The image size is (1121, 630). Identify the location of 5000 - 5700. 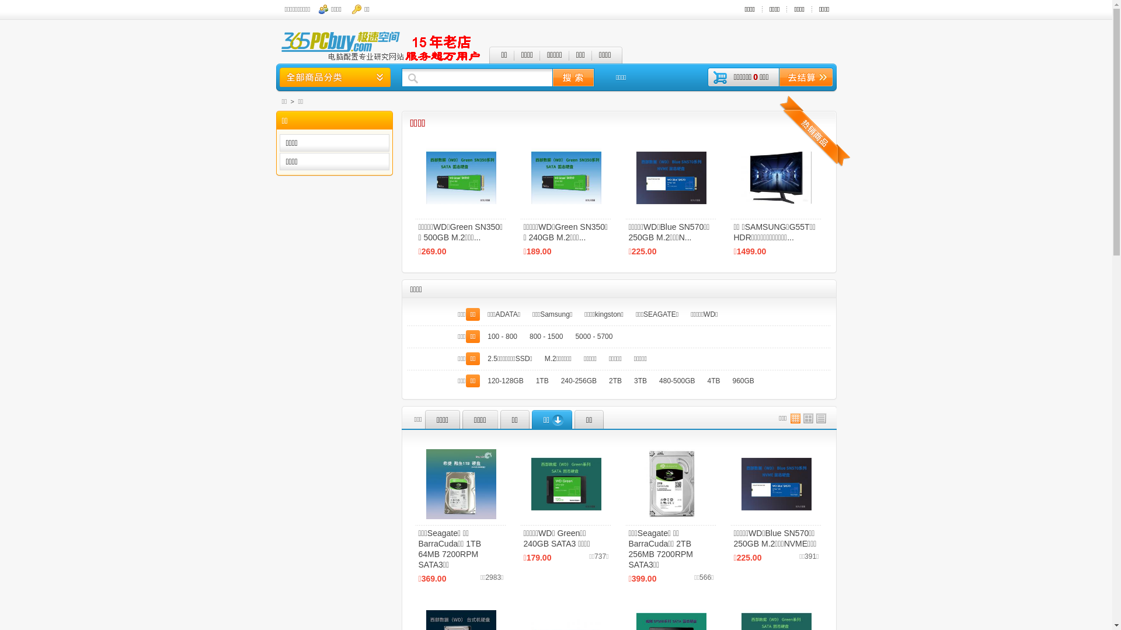
(594, 337).